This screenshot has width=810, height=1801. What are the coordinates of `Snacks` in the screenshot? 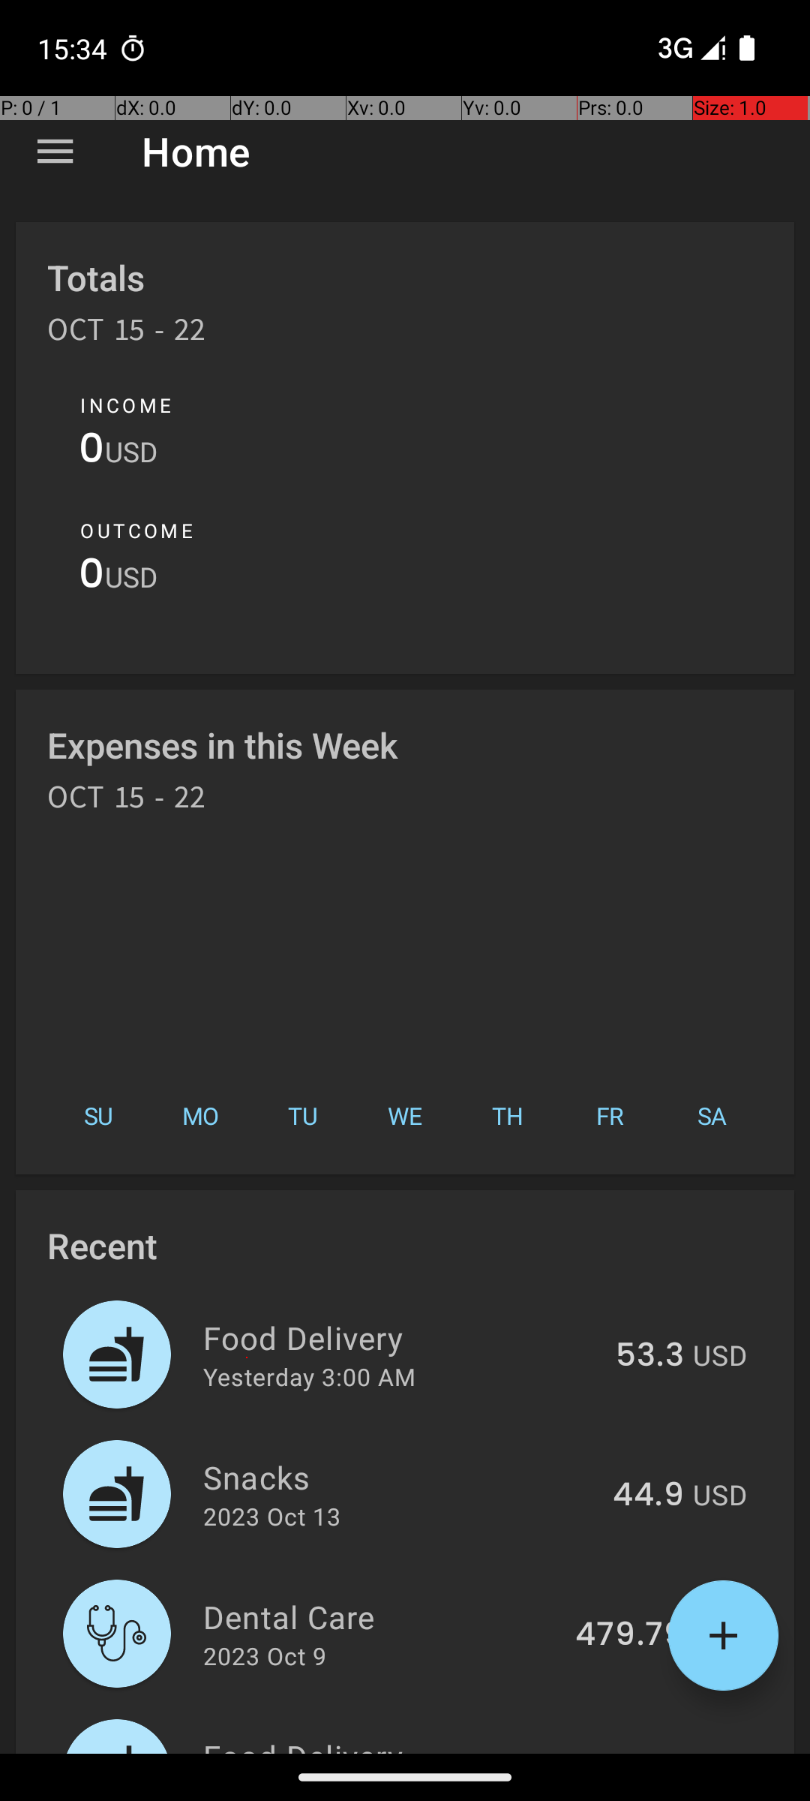 It's located at (399, 1477).